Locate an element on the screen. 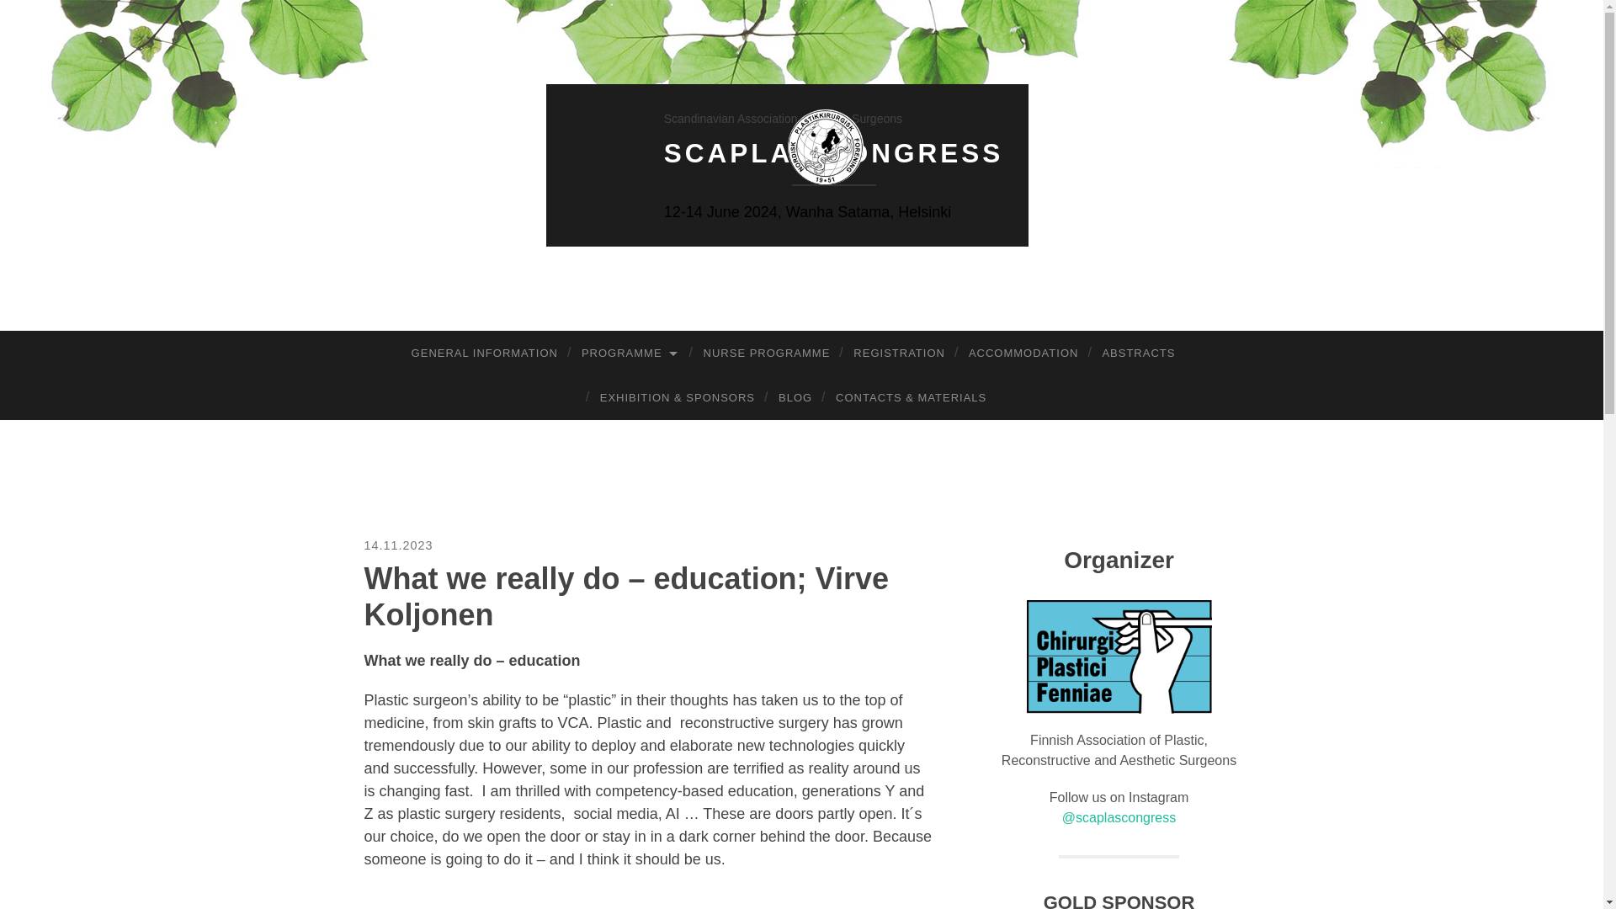 The height and width of the screenshot is (909, 1616). NURSE PROGRAMME is located at coordinates (766, 353).